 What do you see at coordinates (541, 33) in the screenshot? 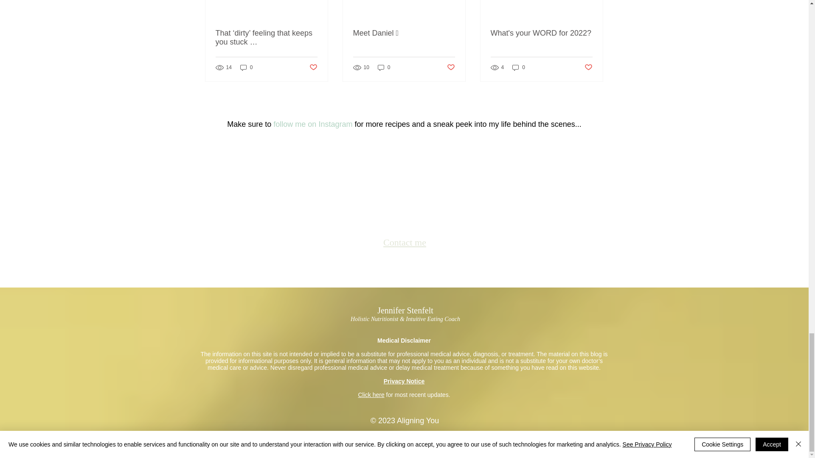
I see `What's your WORD for 2022?` at bounding box center [541, 33].